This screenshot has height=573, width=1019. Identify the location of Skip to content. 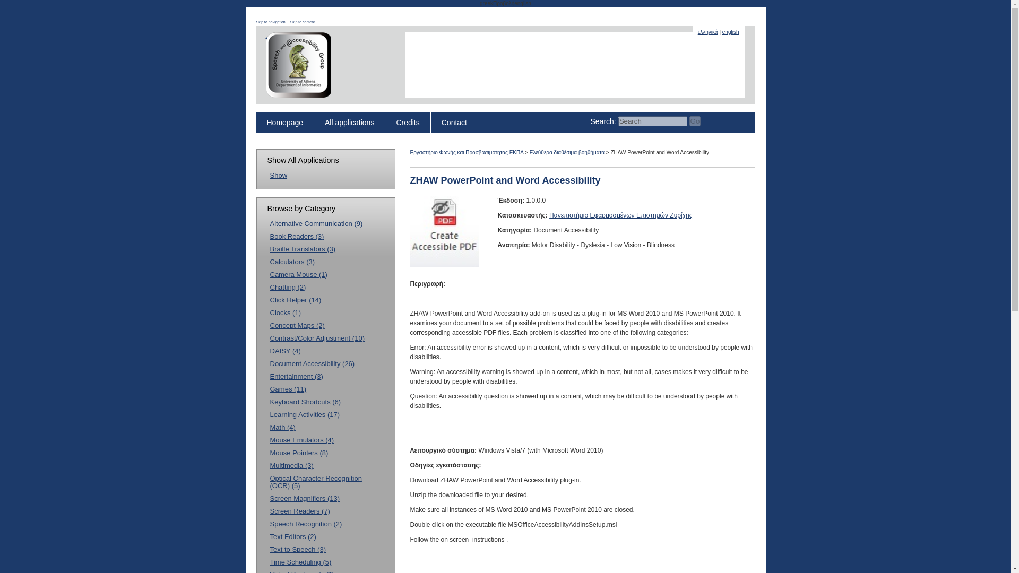
(303, 22).